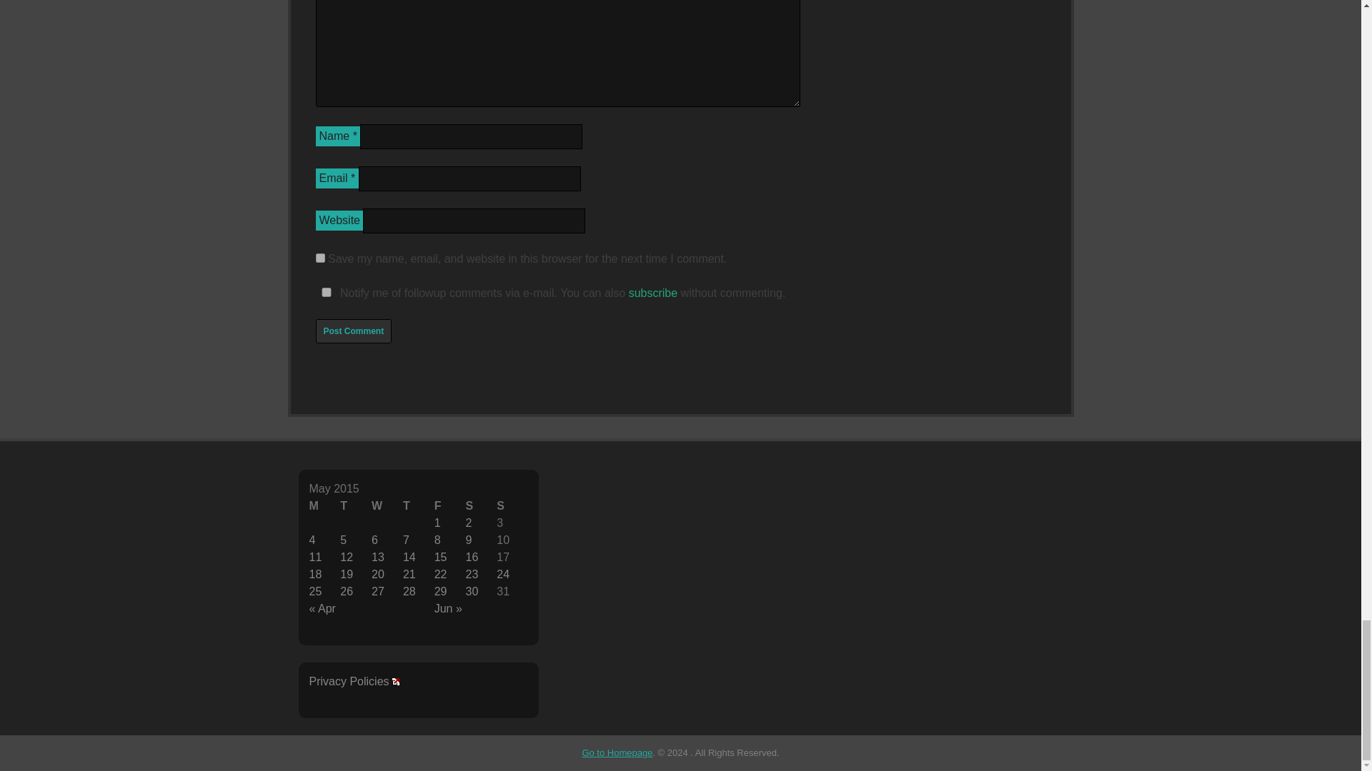  What do you see at coordinates (419, 505) in the screenshot?
I see `Thursday` at bounding box center [419, 505].